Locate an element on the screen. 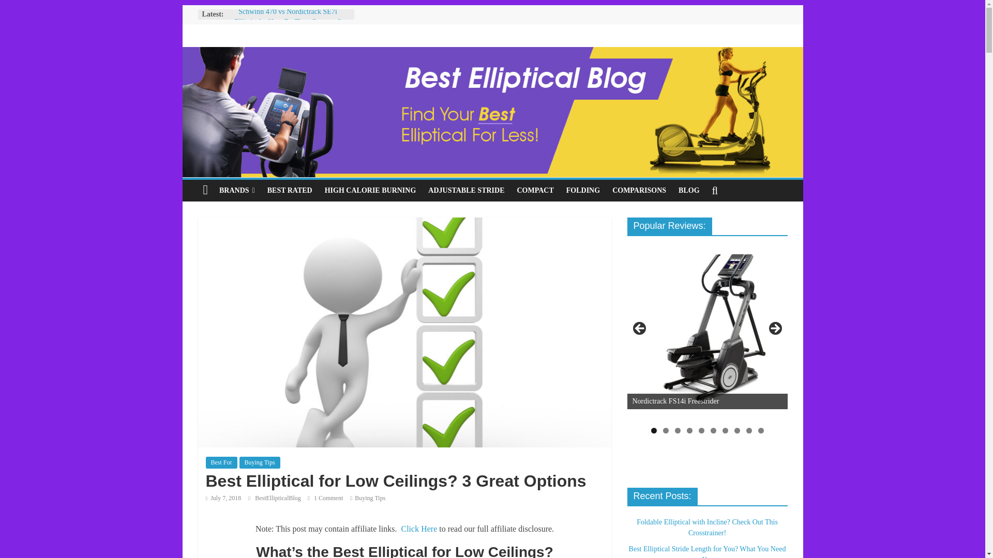 The width and height of the screenshot is (993, 558). HIGH CALORIE BURNING is located at coordinates (370, 190).